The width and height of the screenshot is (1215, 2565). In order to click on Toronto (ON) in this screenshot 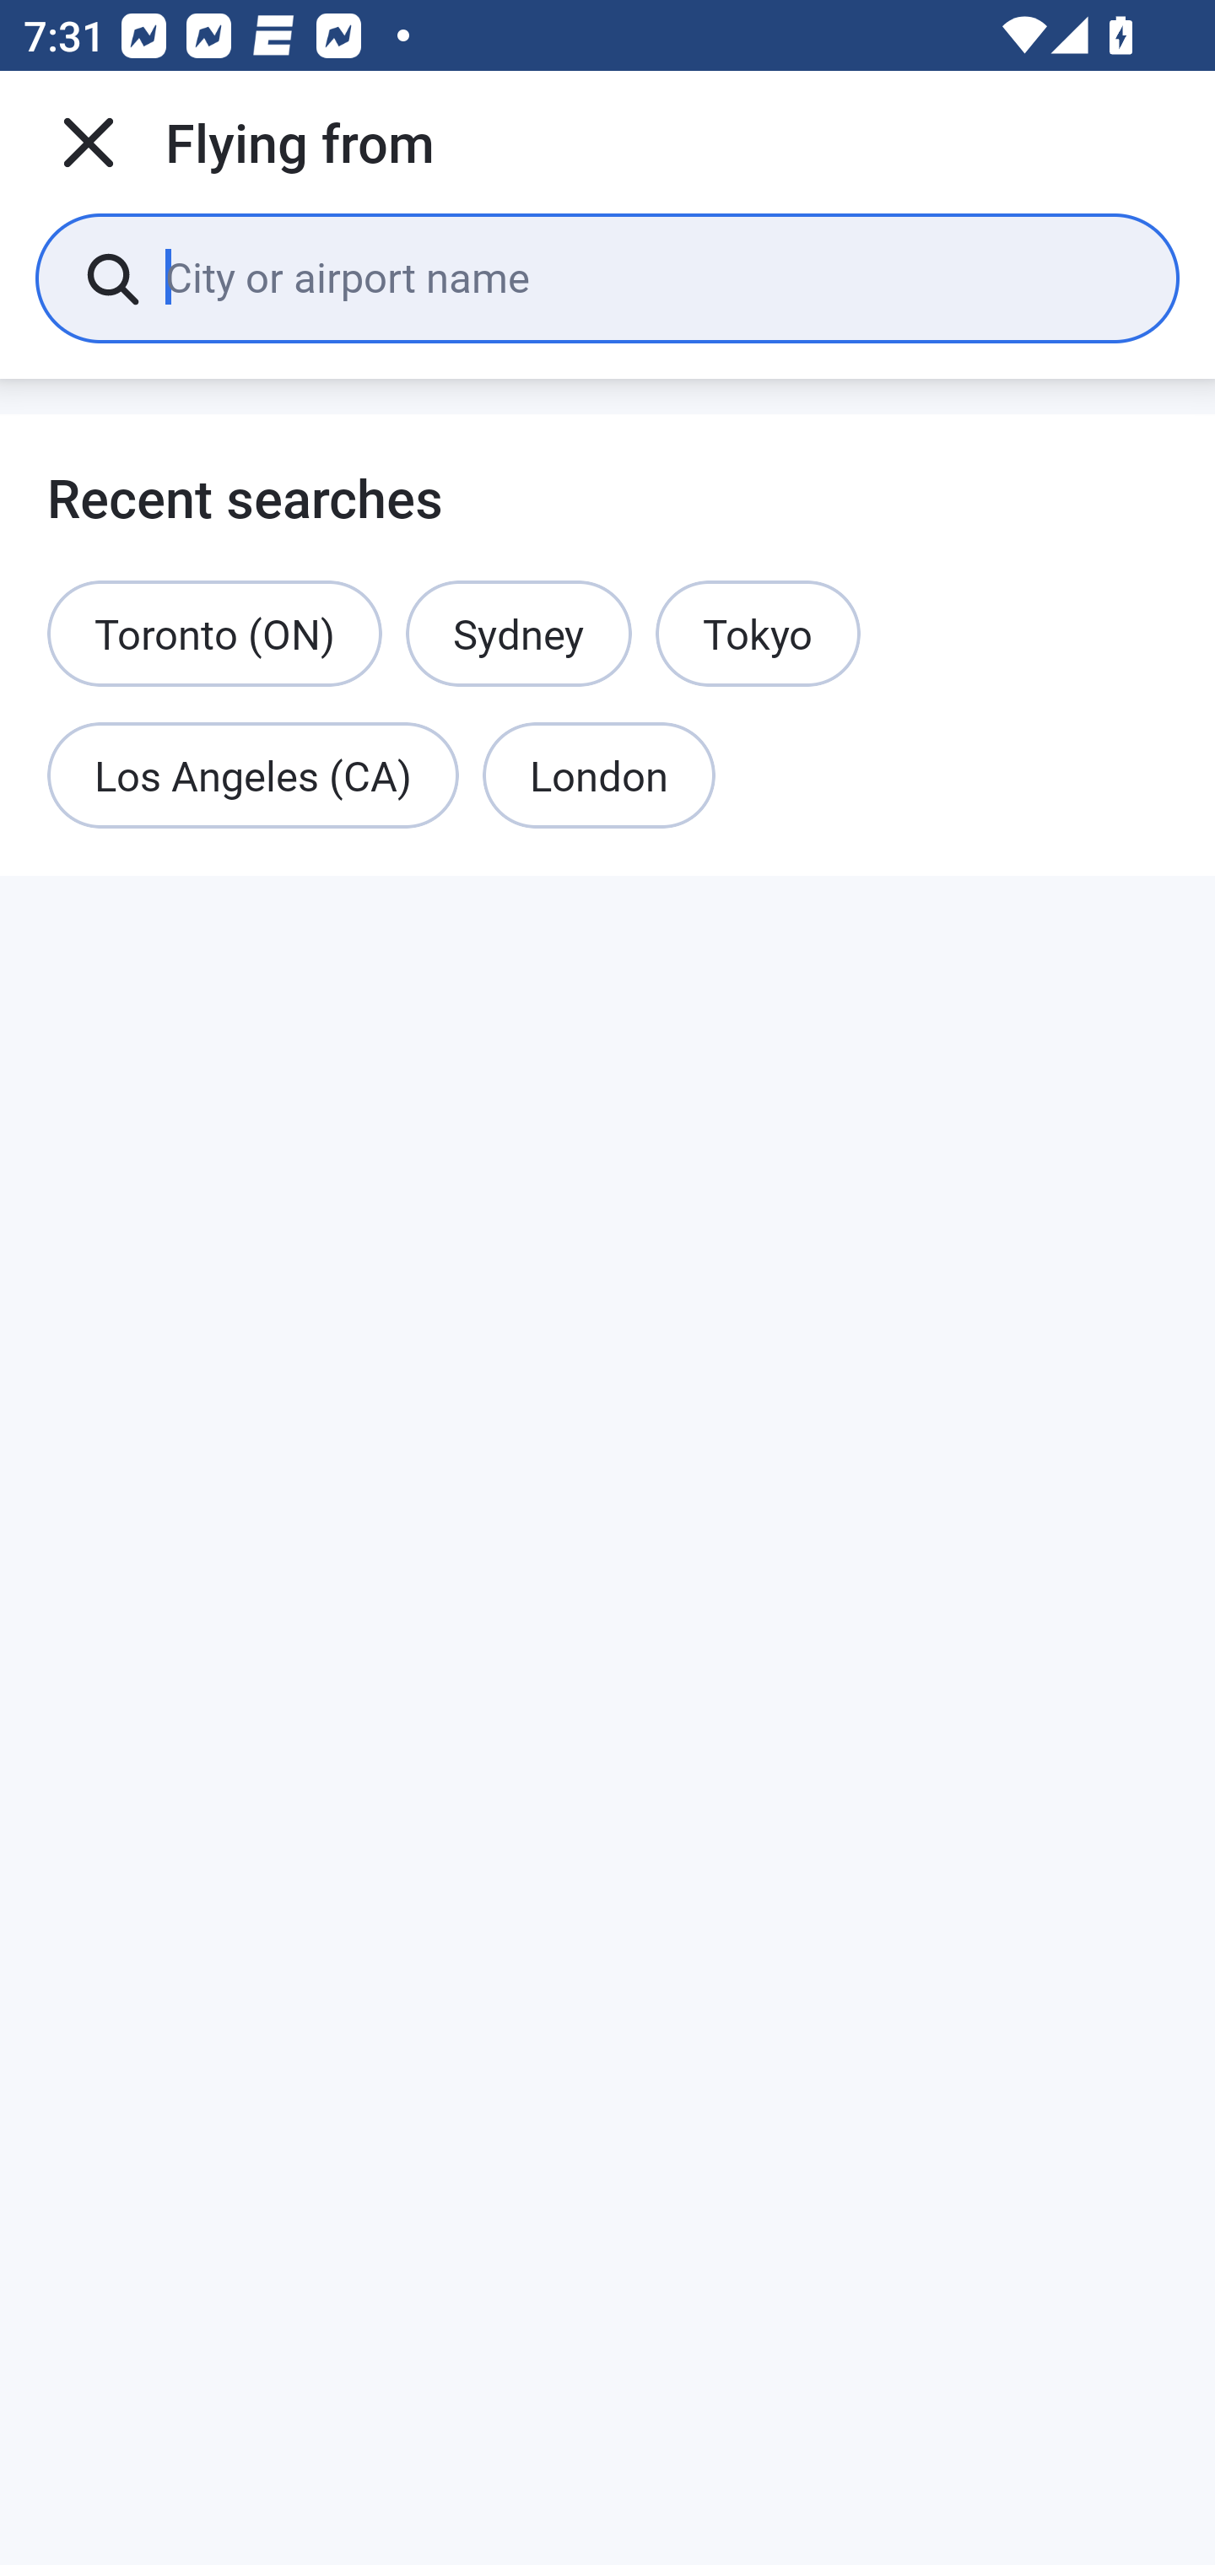, I will do `click(214, 633)`.